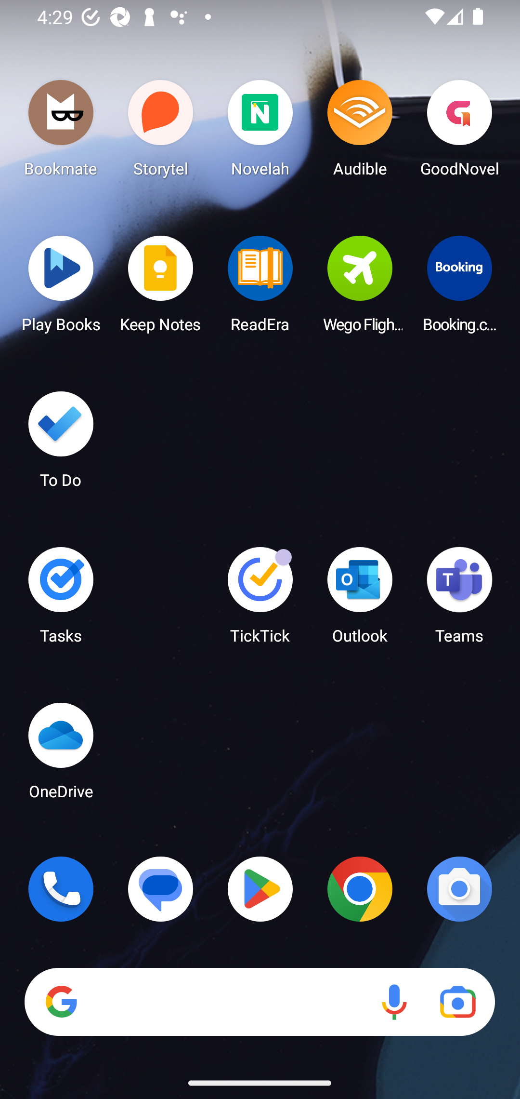  Describe the element at coordinates (459, 288) in the screenshot. I see `Booking.com` at that location.